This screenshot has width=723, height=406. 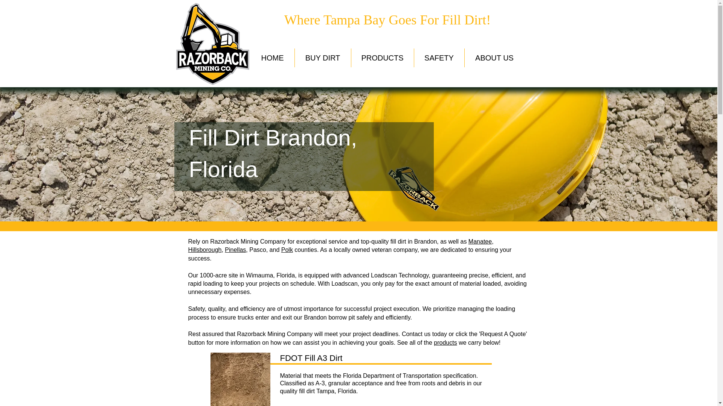 What do you see at coordinates (480, 241) in the screenshot?
I see `Manatee` at bounding box center [480, 241].